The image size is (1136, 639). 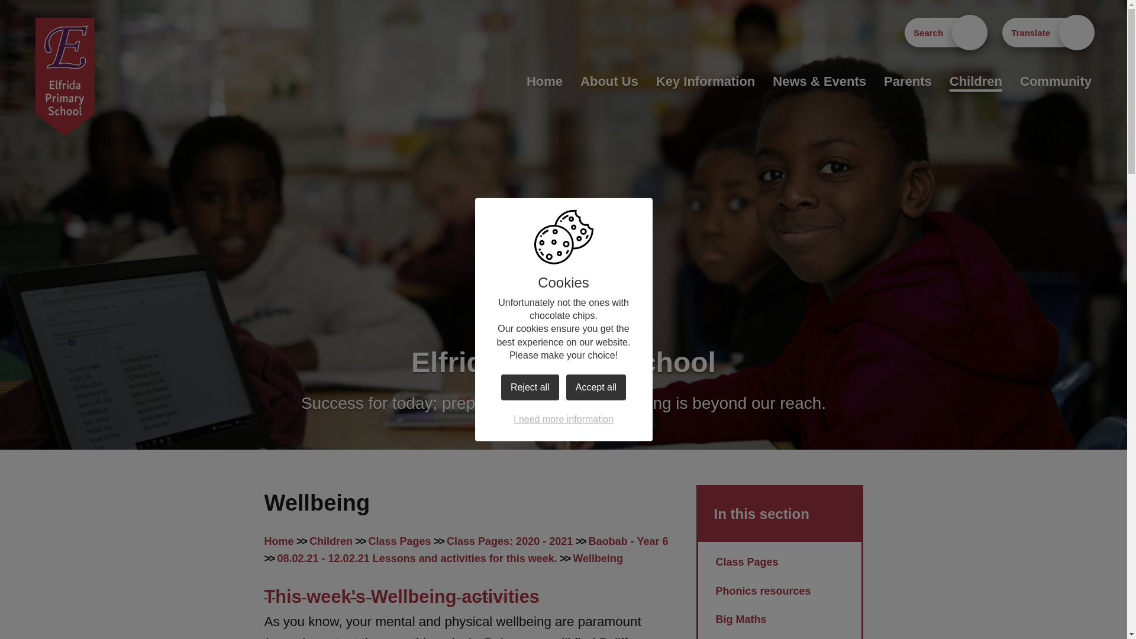 I want to click on Key Information, so click(x=705, y=81).